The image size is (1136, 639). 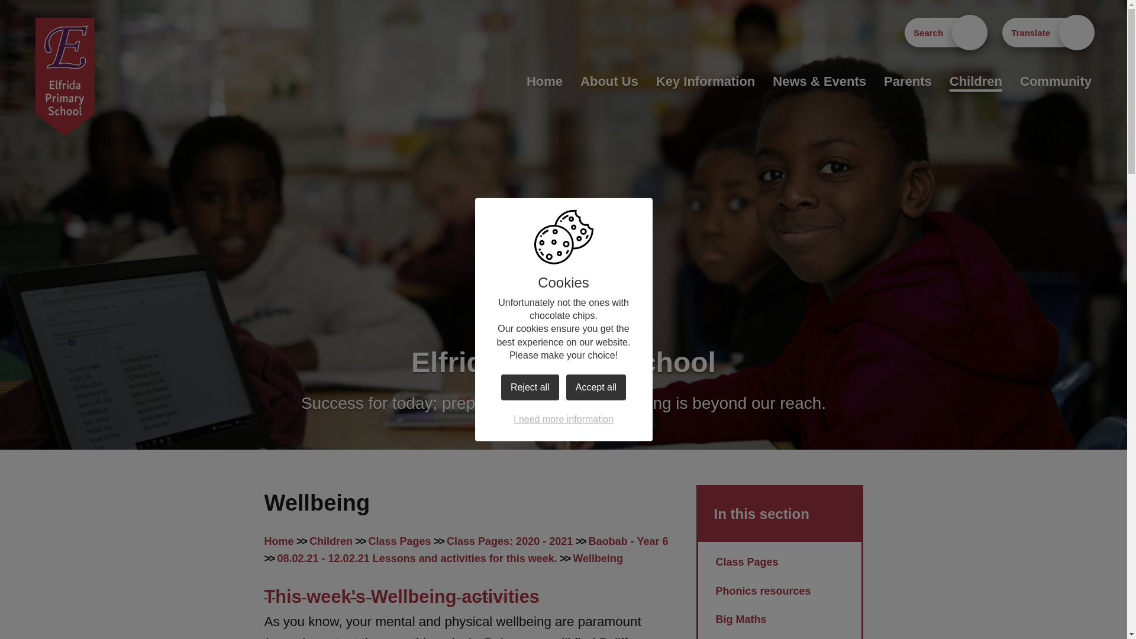 I want to click on Key Information, so click(x=705, y=81).